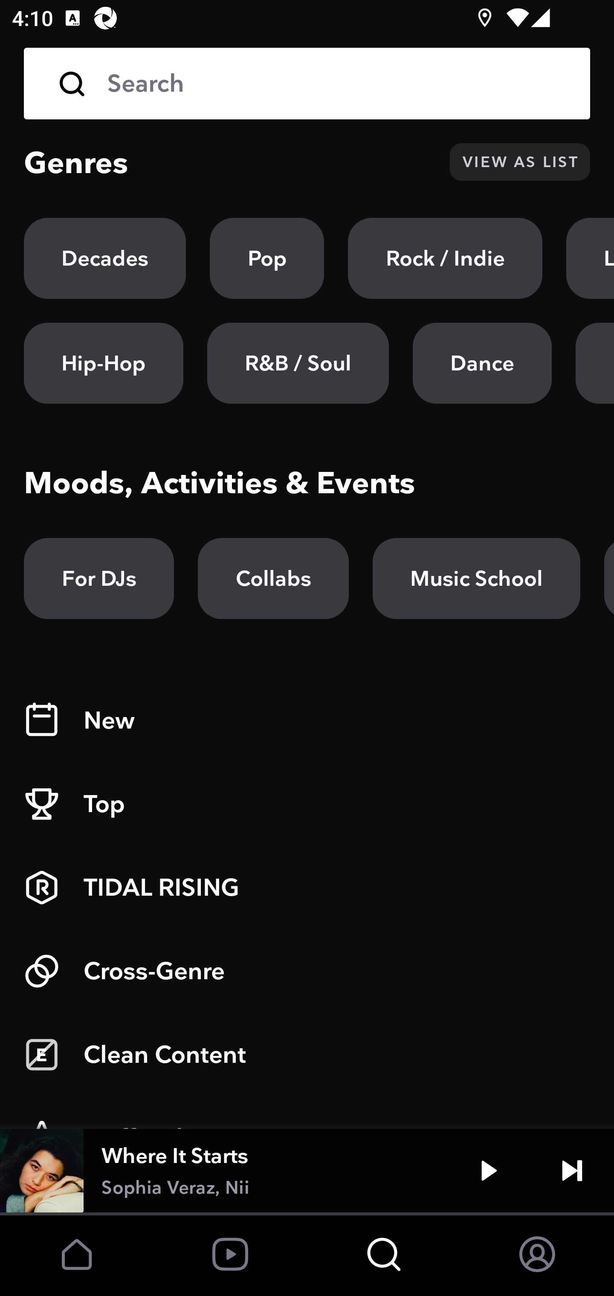 The width and height of the screenshot is (614, 1296). I want to click on Play, so click(489, 1171).